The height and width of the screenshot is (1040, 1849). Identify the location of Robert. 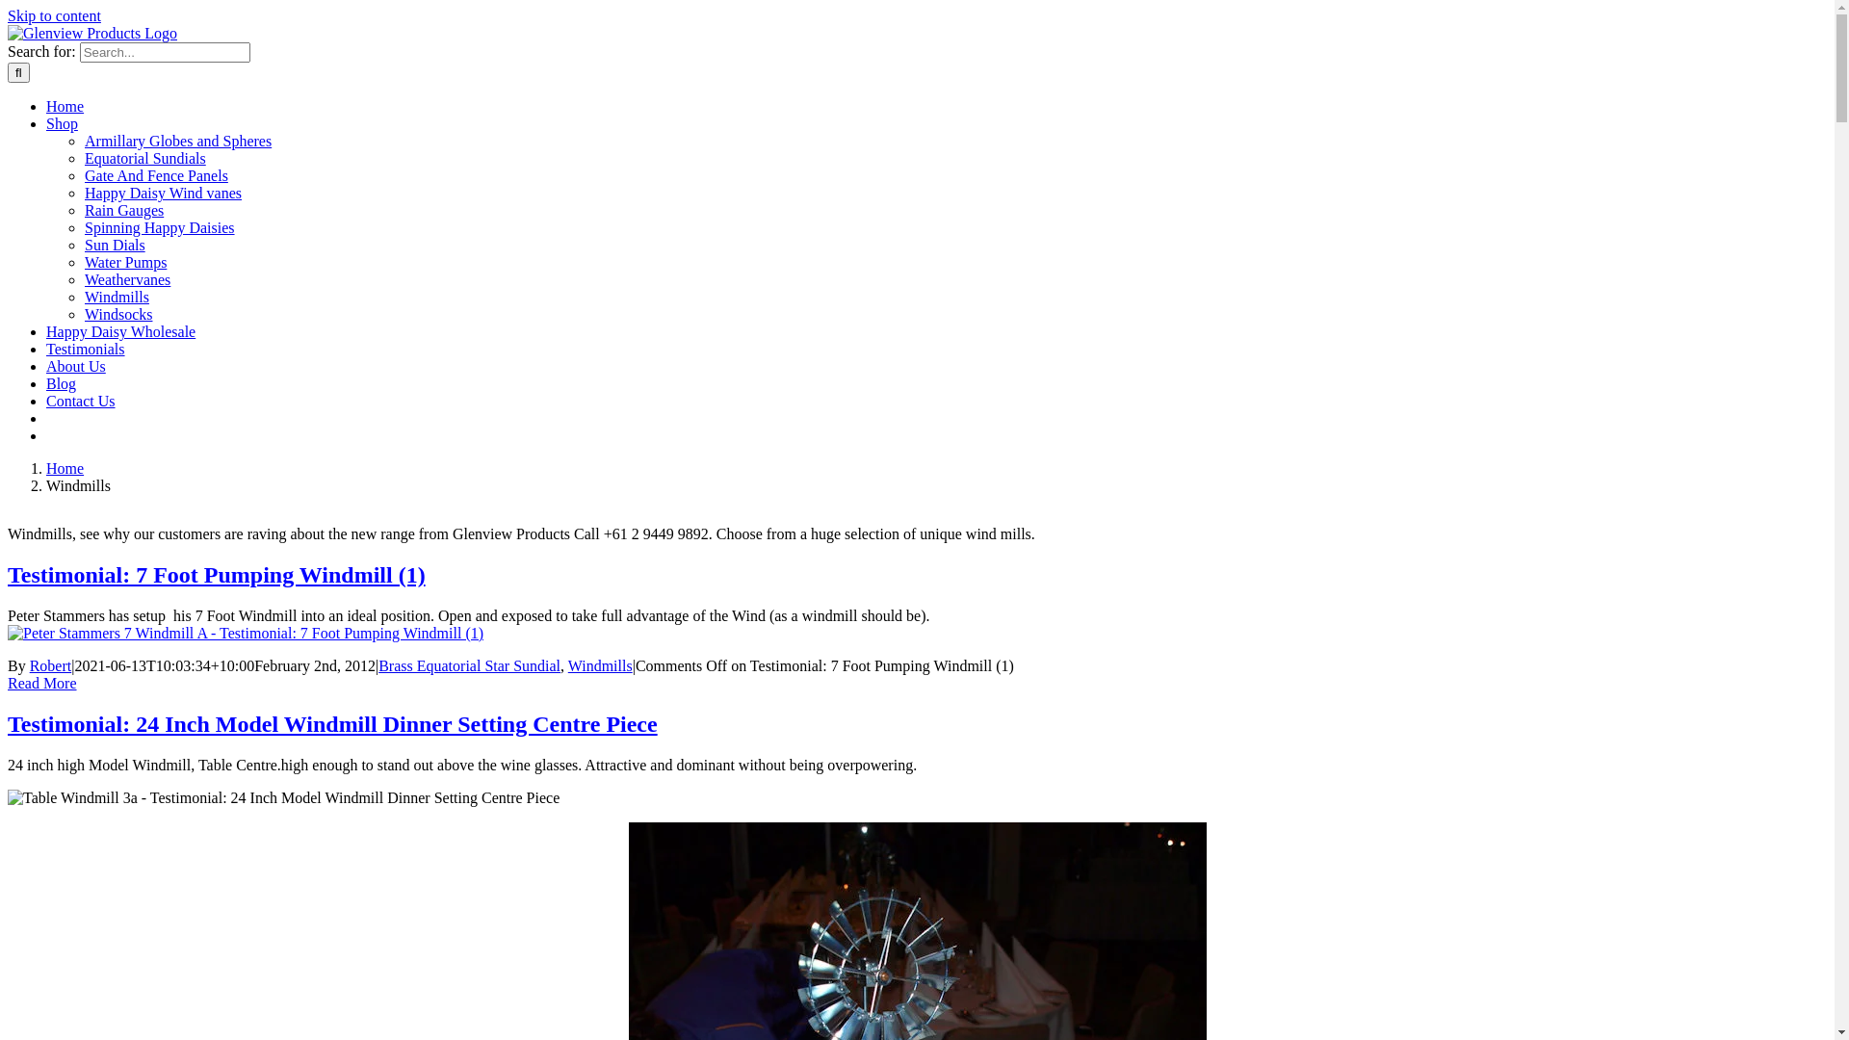
(51, 666).